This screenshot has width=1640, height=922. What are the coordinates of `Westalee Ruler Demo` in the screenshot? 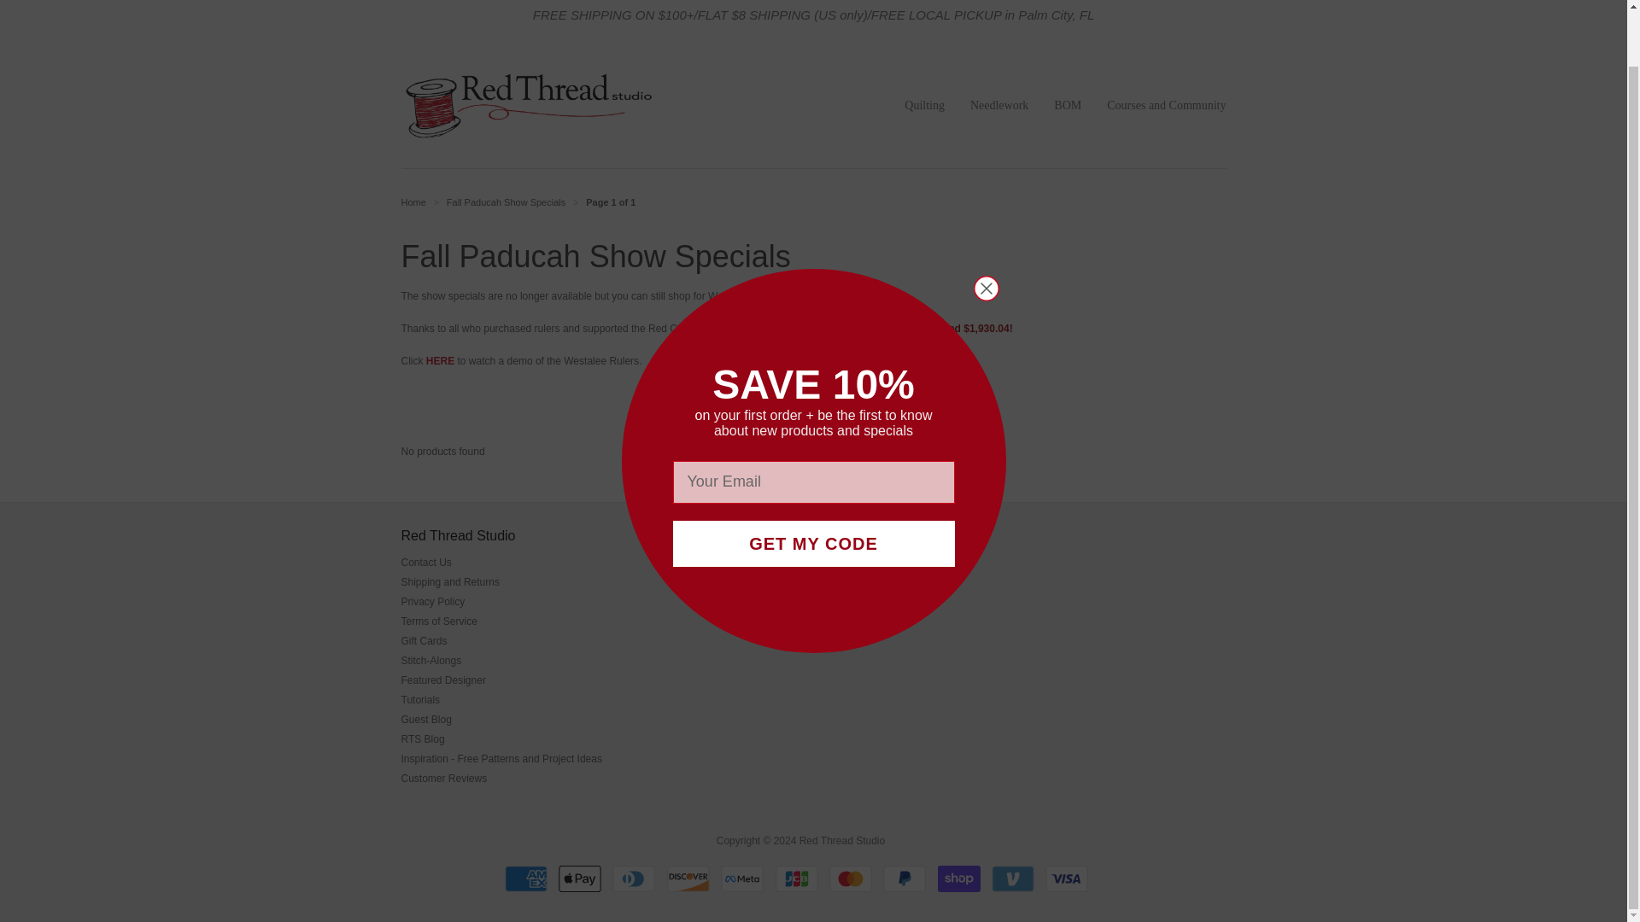 It's located at (440, 360).